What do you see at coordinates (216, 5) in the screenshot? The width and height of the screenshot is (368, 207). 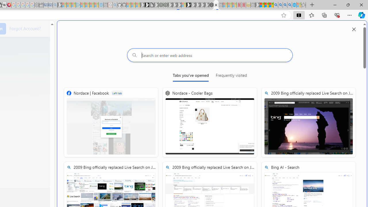 I see `New split screen` at bounding box center [216, 5].